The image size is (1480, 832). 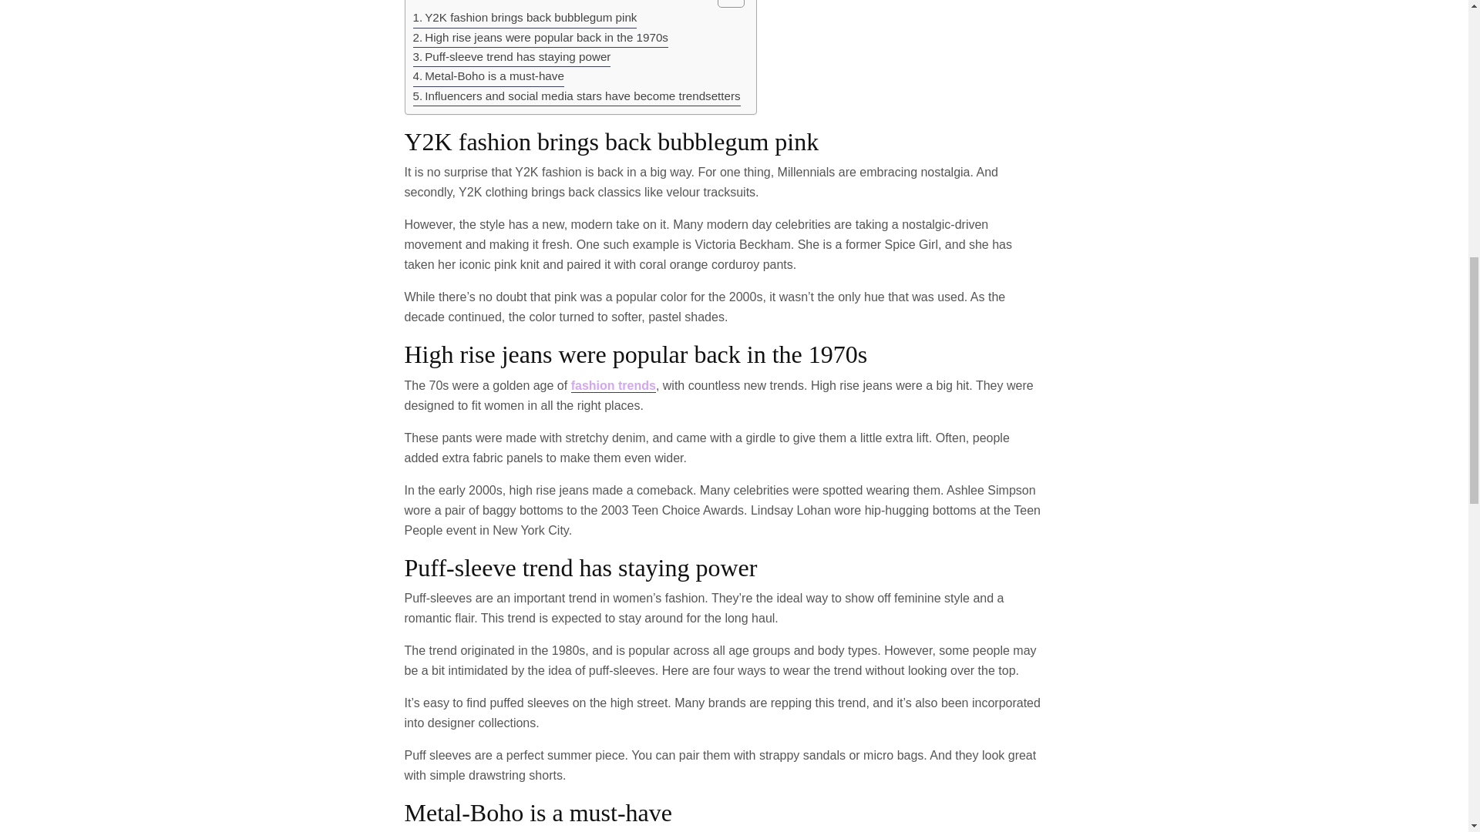 I want to click on Puff-sleeve trend has staying power, so click(x=512, y=57).